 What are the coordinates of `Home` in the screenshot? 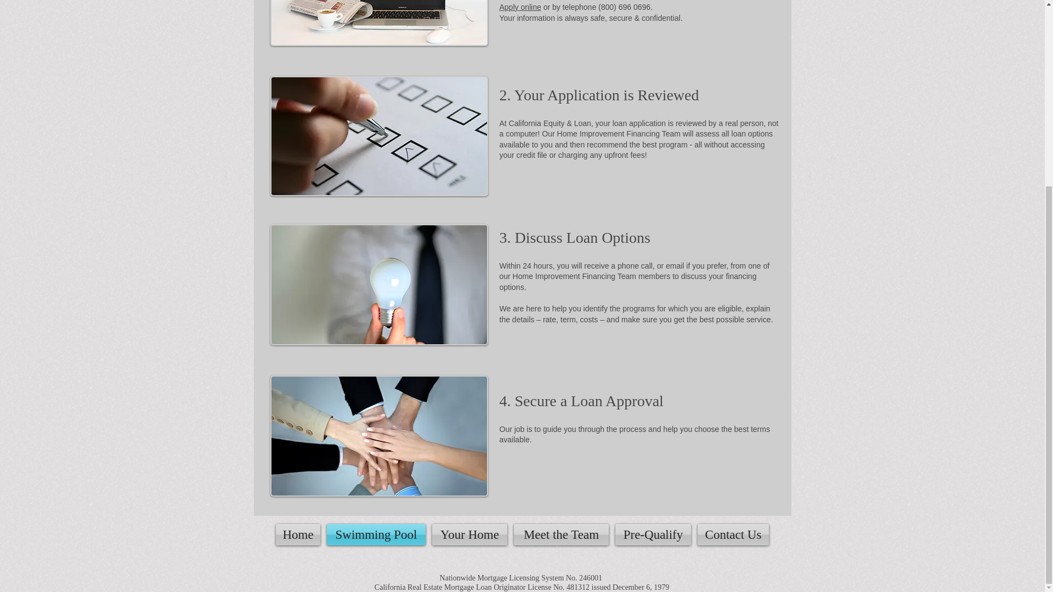 It's located at (298, 534).